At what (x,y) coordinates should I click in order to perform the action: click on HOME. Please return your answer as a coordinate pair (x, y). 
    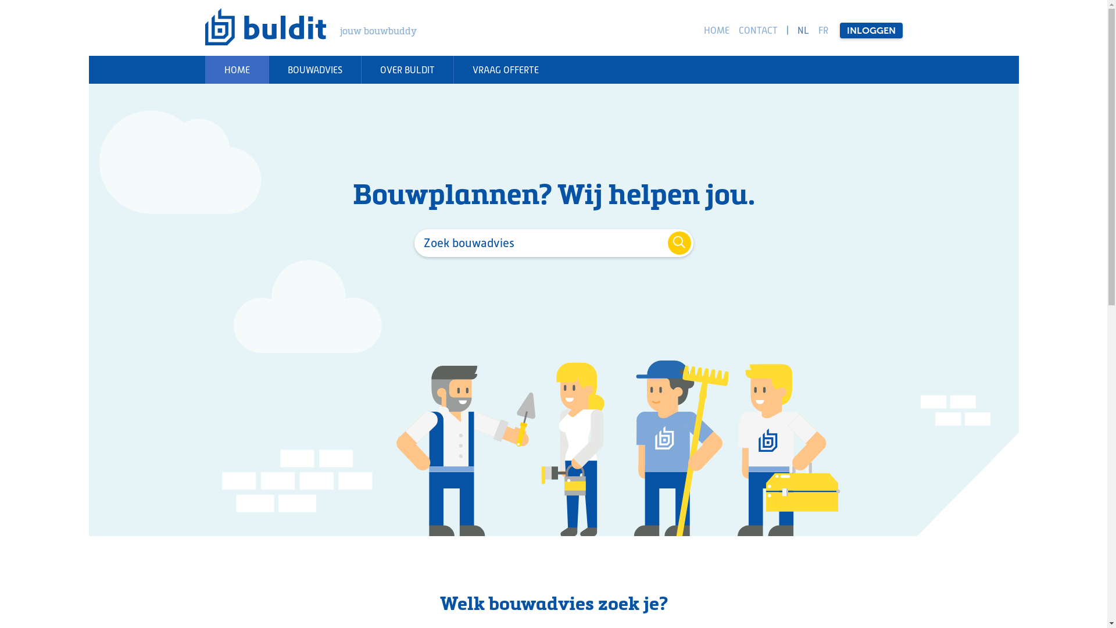
    Looking at the image, I should click on (236, 70).